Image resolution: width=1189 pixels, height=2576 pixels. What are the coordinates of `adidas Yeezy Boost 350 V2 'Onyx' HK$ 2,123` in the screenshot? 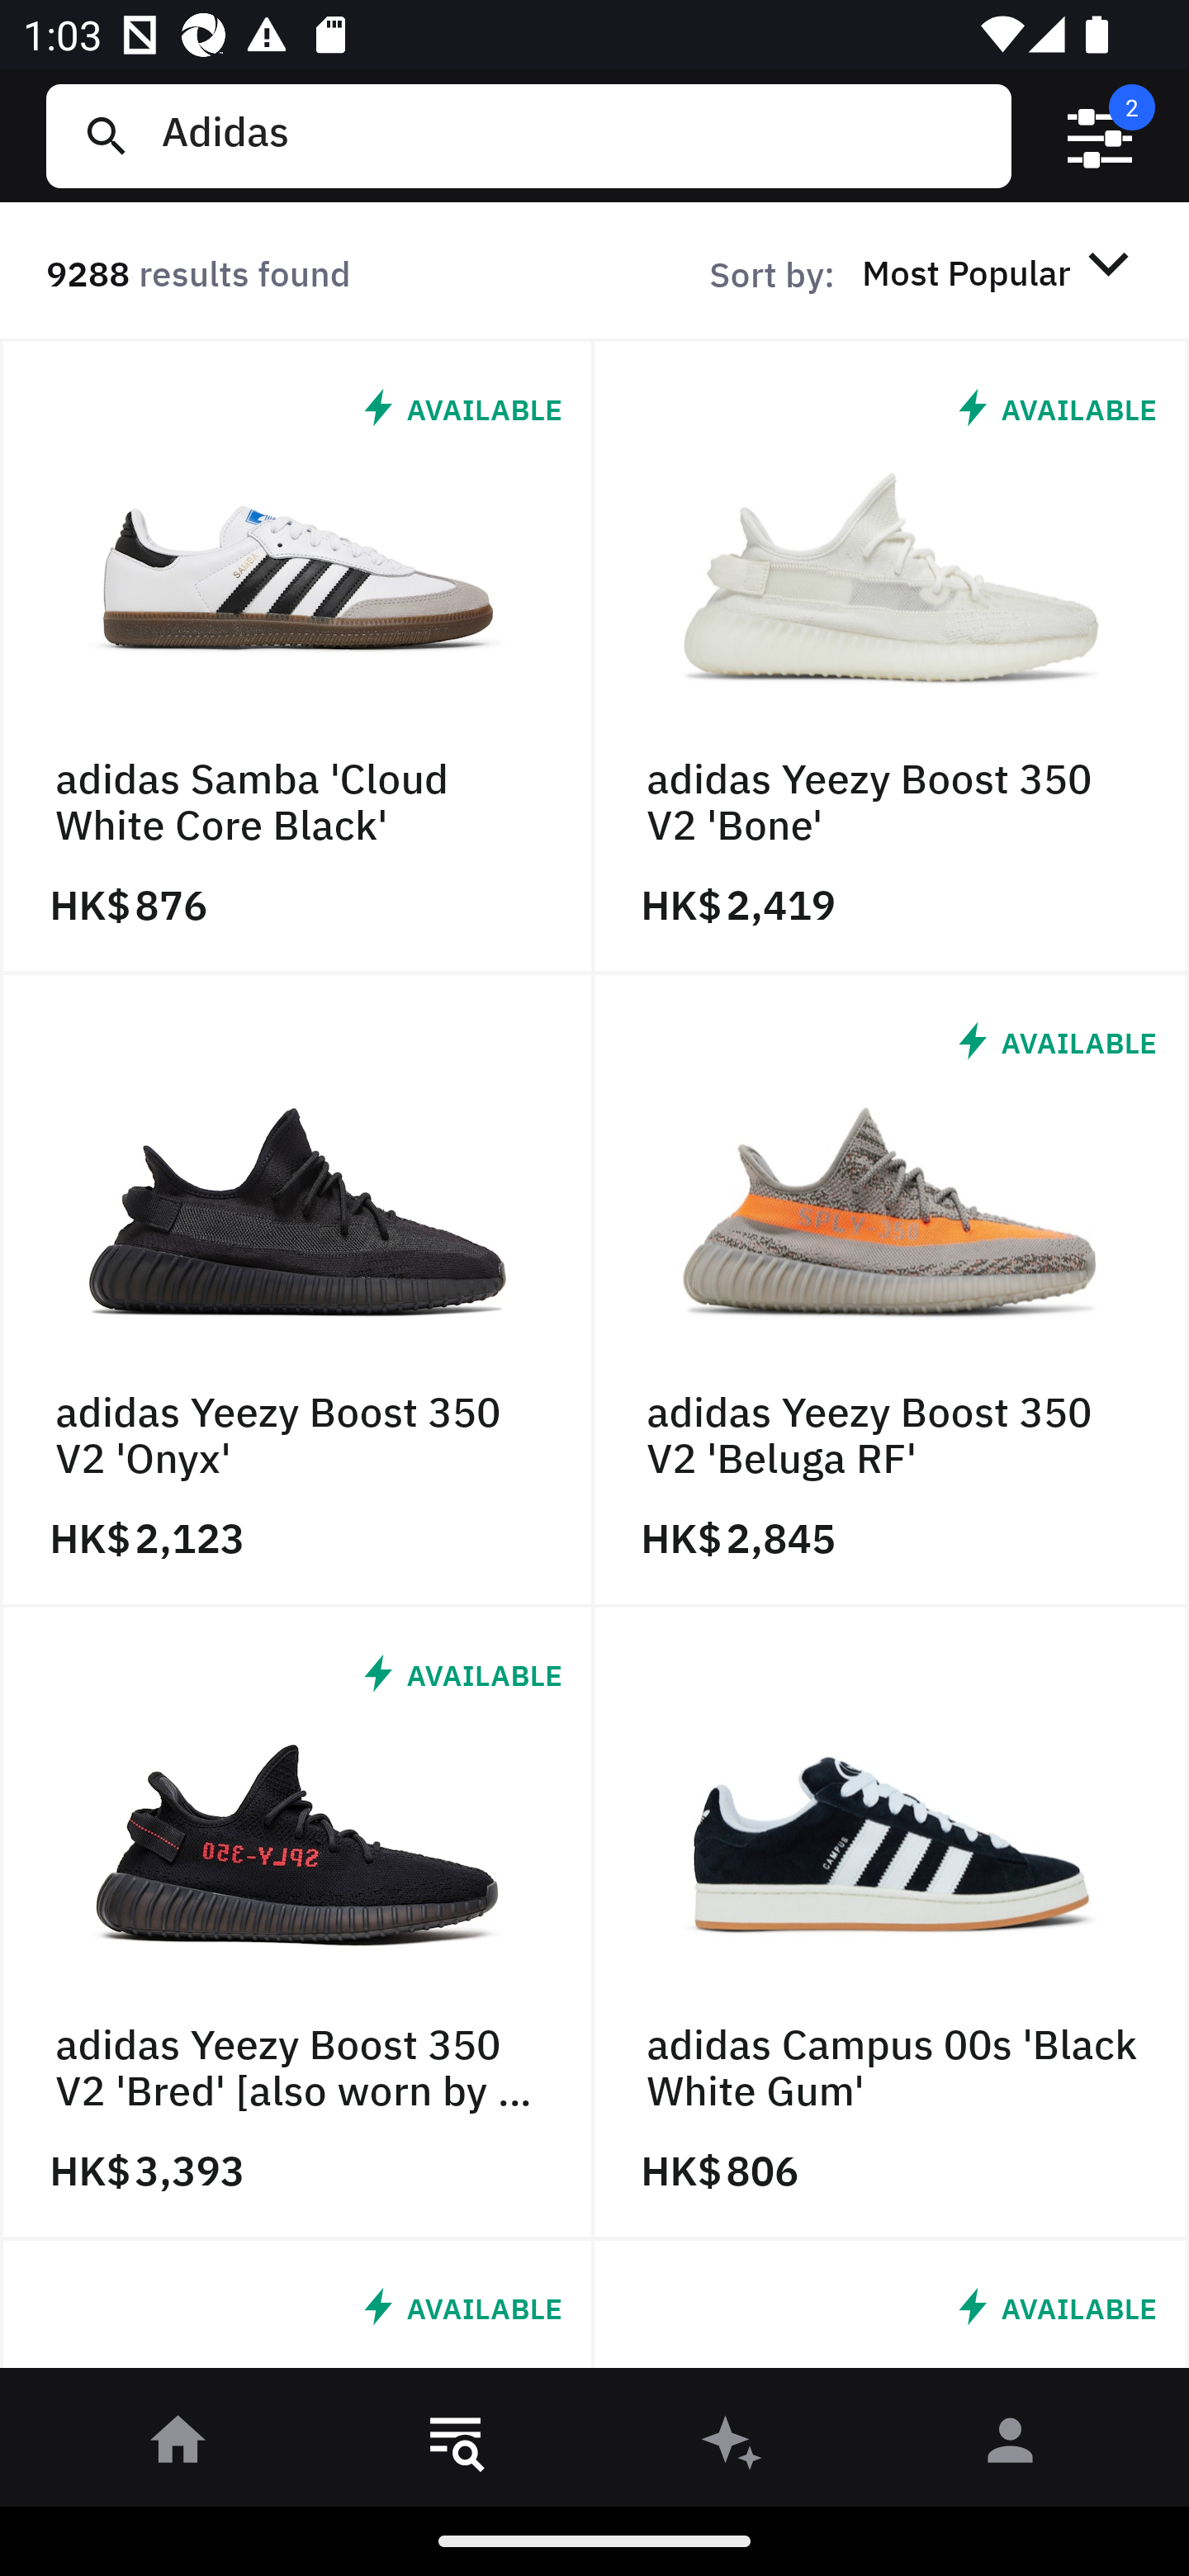 It's located at (297, 1290).